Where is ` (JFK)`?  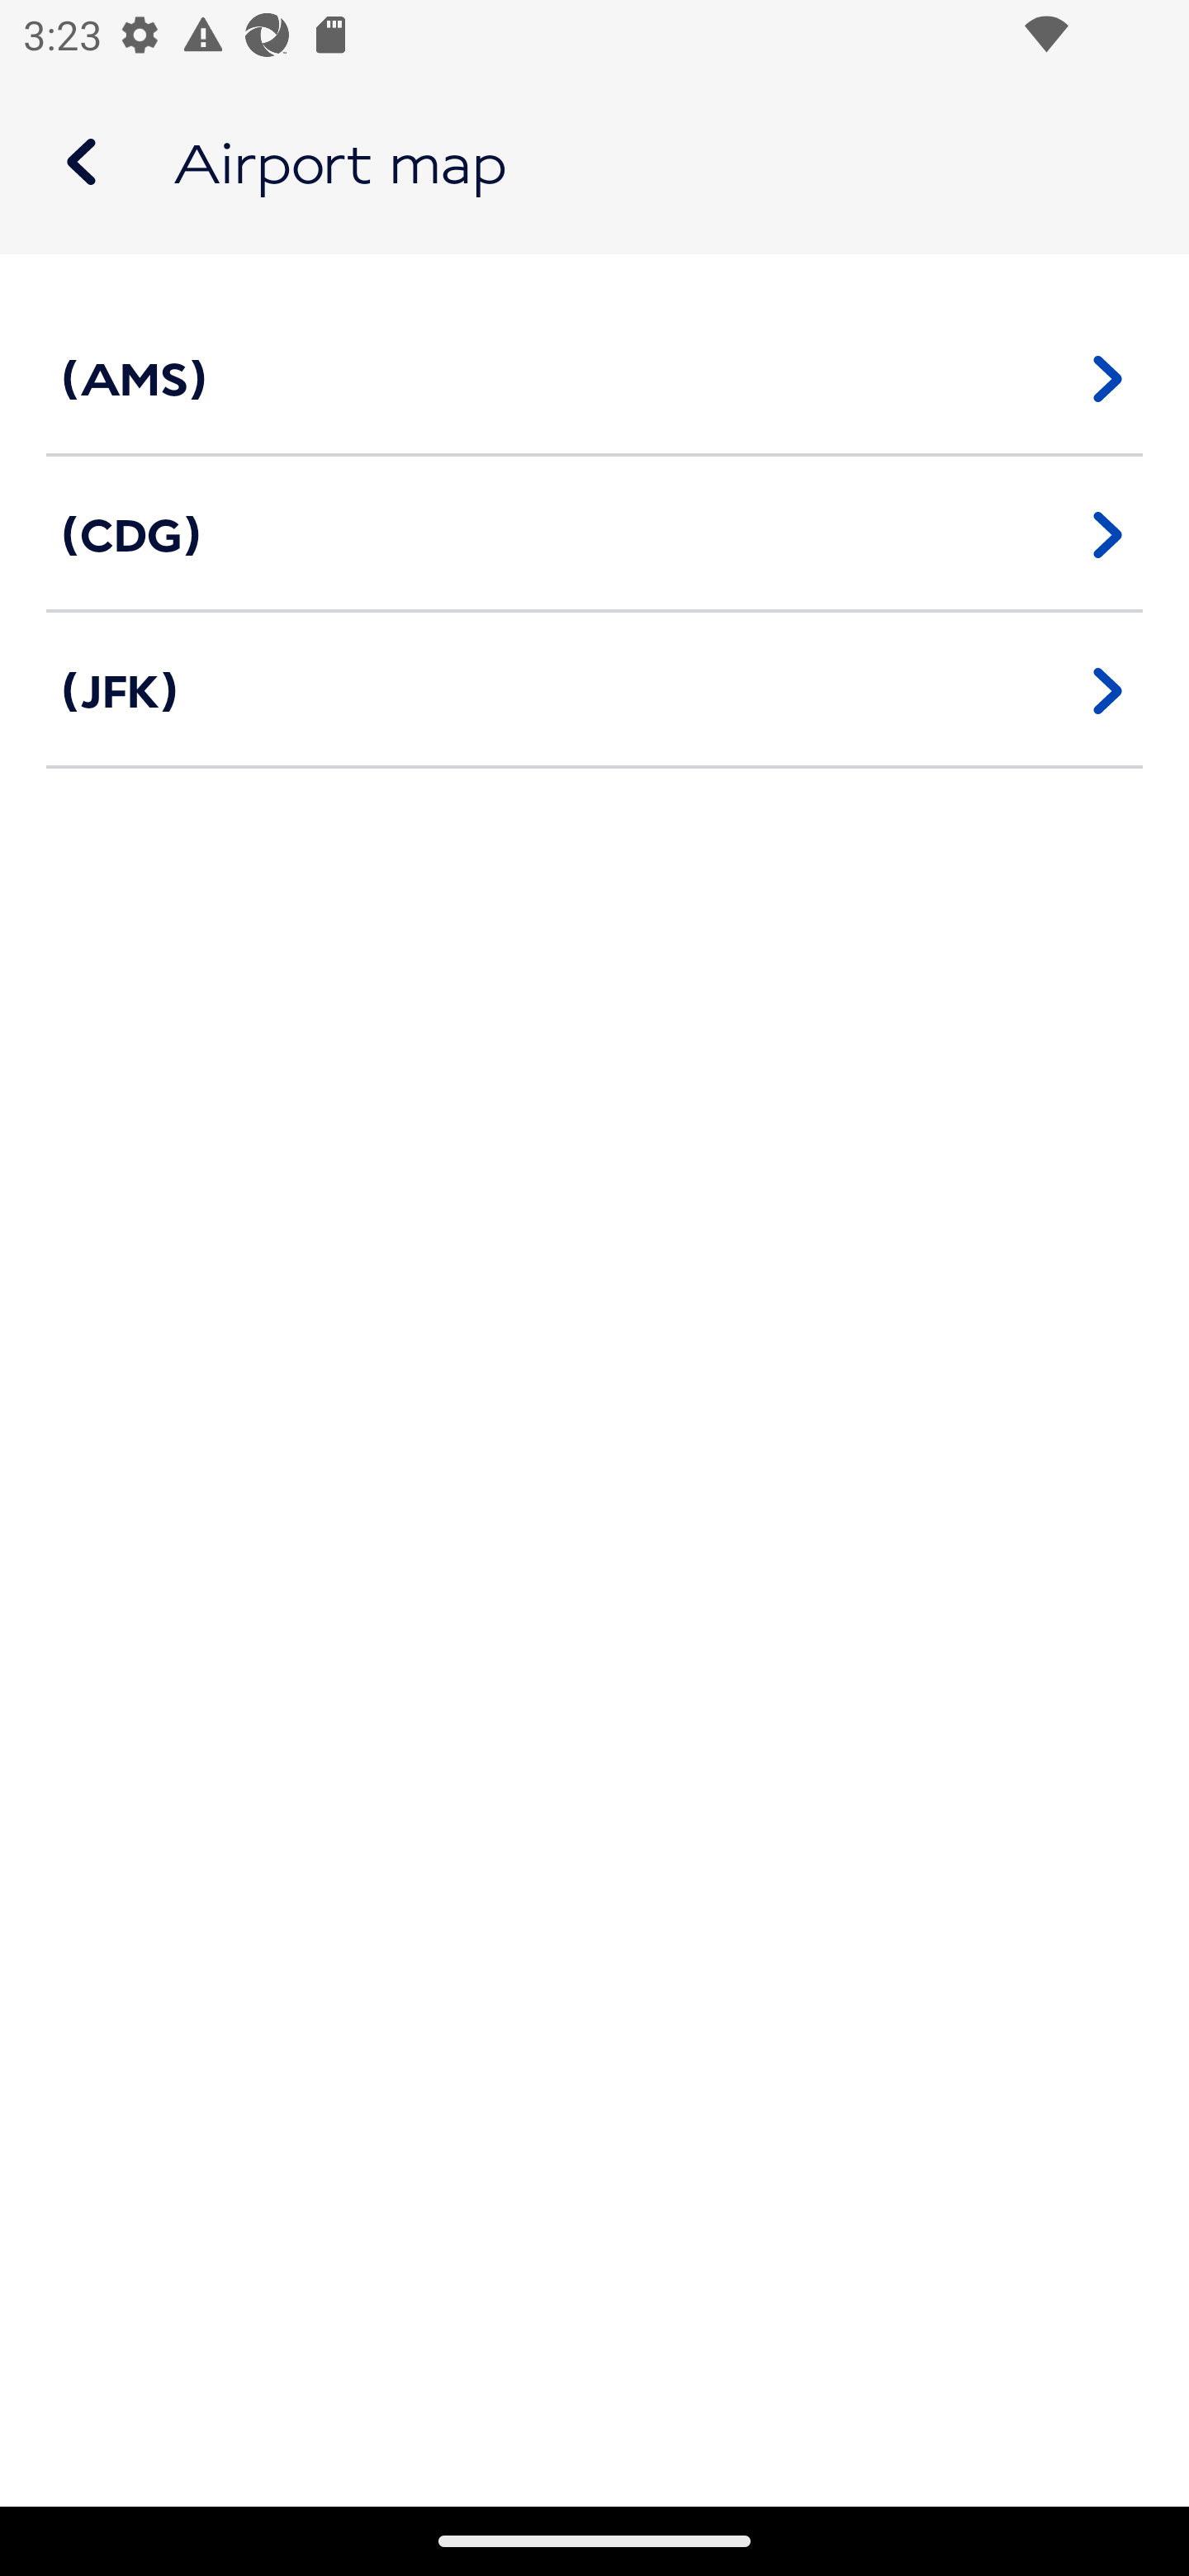
 (JFK) is located at coordinates (594, 690).